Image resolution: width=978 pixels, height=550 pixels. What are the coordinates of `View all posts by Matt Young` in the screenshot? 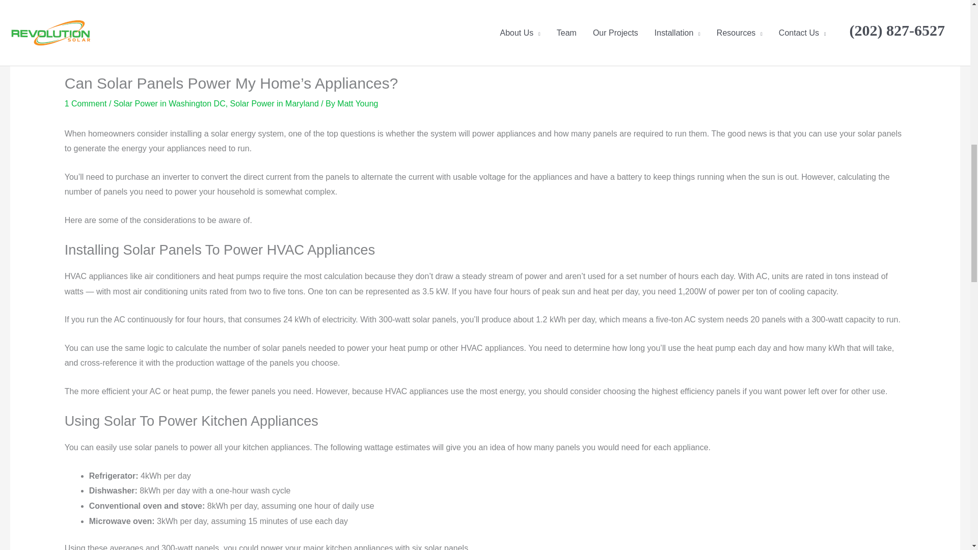 It's located at (358, 103).